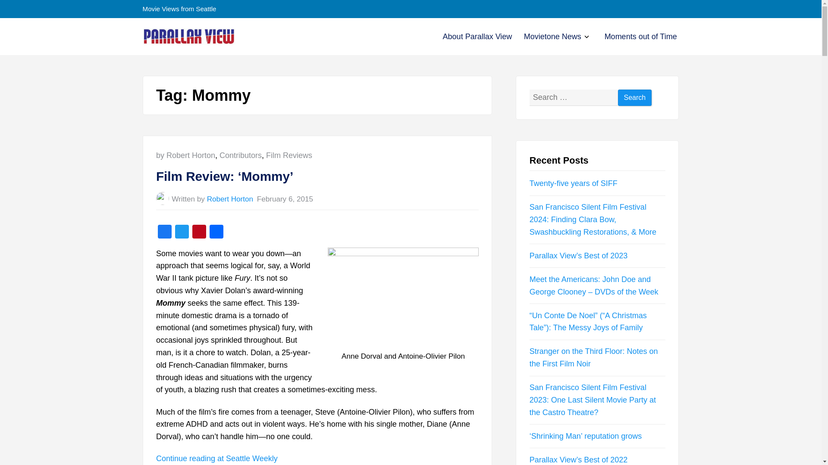 The image size is (828, 465). Describe the element at coordinates (552, 36) in the screenshot. I see `Movietone News` at that location.